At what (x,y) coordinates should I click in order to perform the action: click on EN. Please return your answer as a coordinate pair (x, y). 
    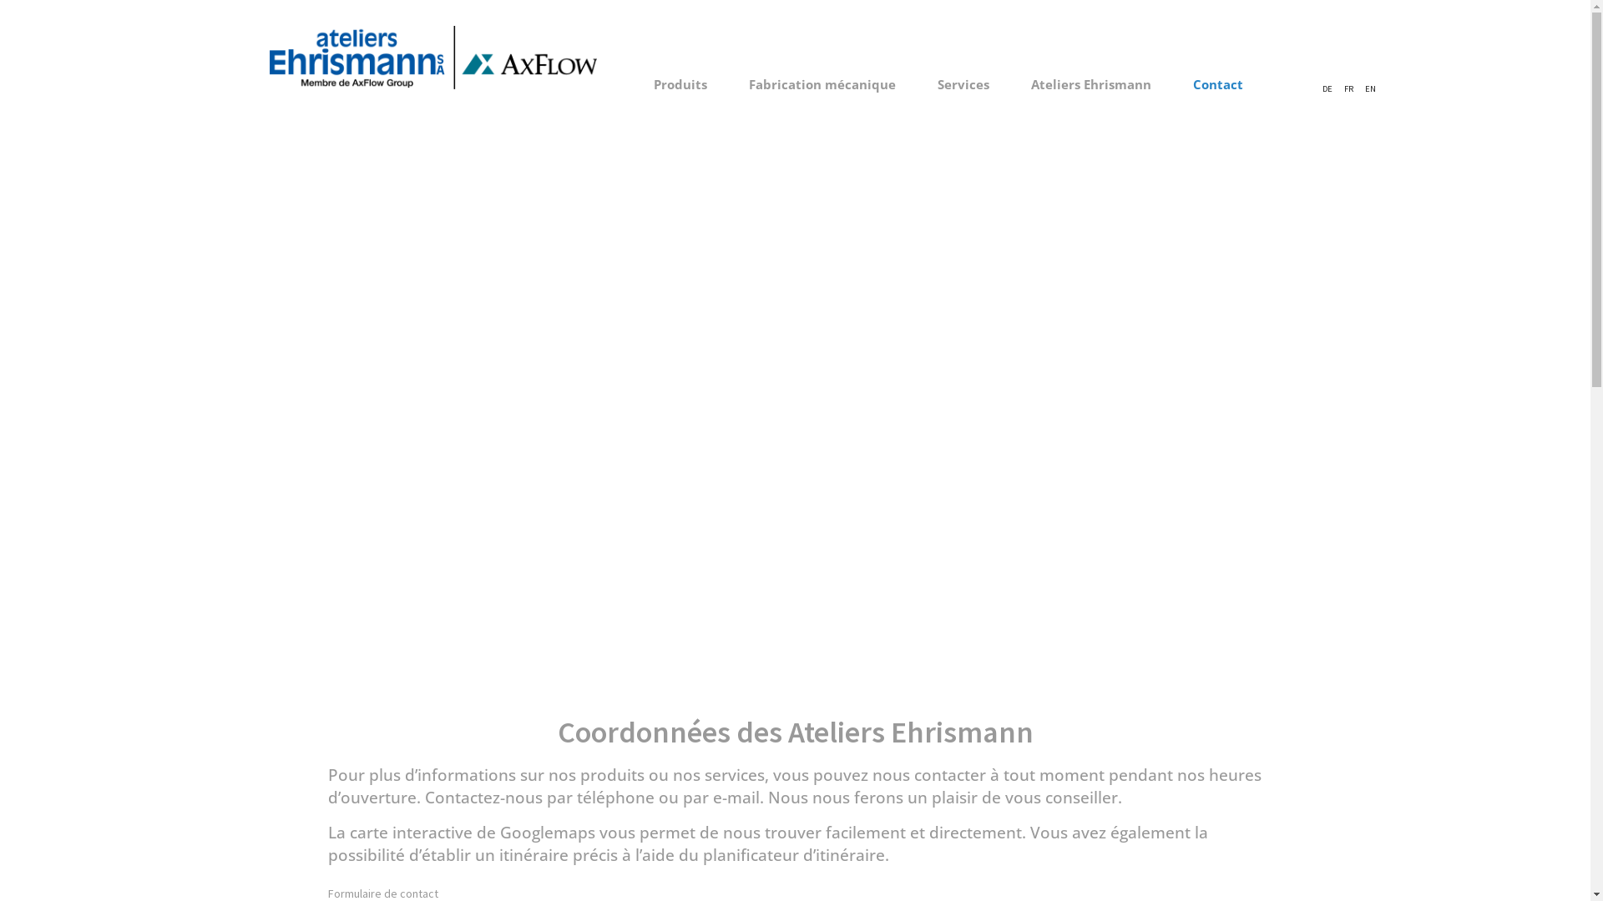
    Looking at the image, I should click on (1371, 88).